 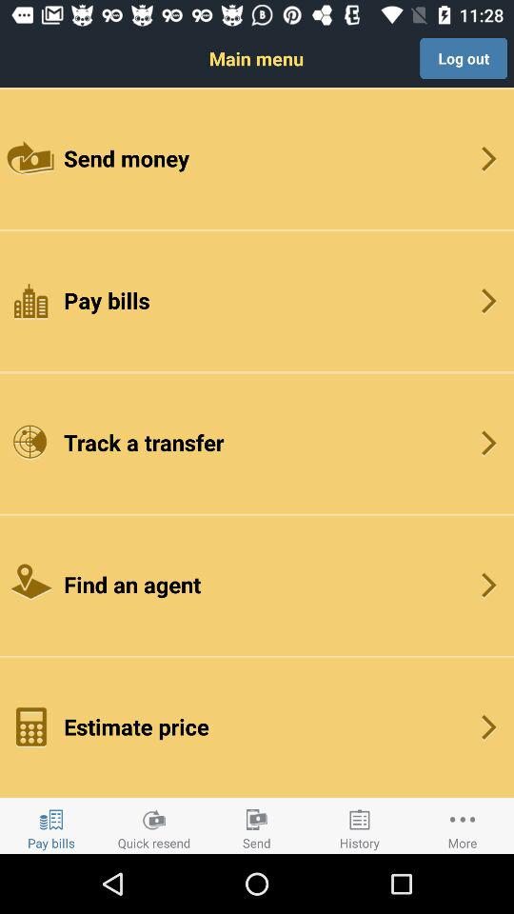 What do you see at coordinates (257, 585) in the screenshot?
I see `choose button below track a transfer item` at bounding box center [257, 585].